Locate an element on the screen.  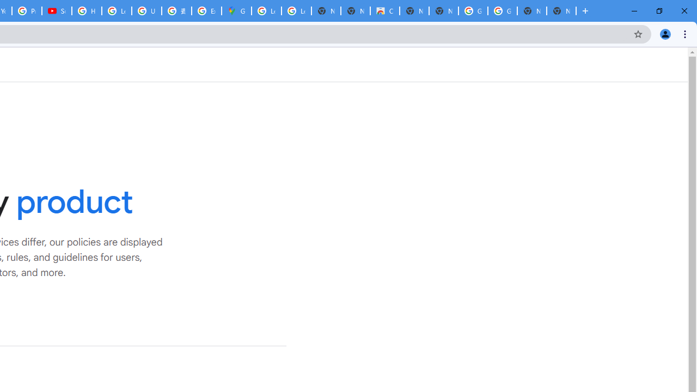
How Chrome protects your passwords - Google Chrome Help is located at coordinates (86, 11).